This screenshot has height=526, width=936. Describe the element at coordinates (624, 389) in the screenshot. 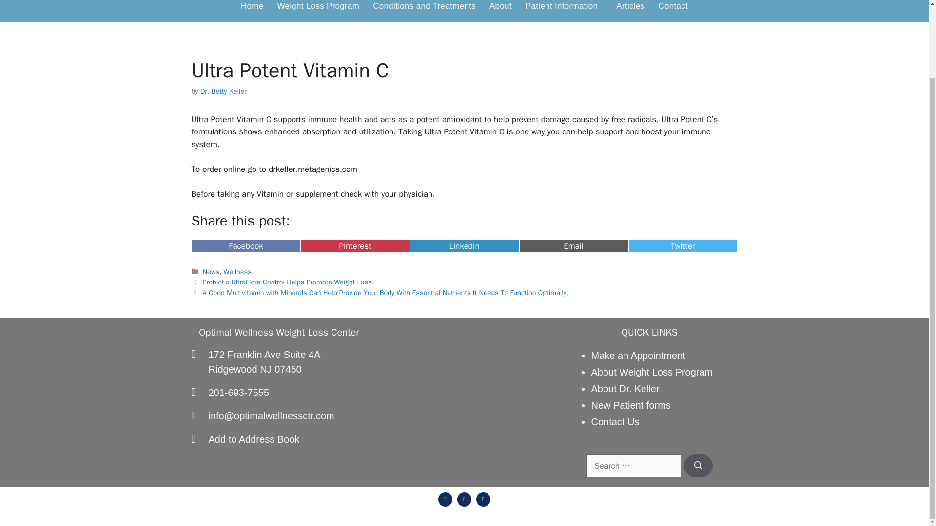

I see `Contact Us` at that location.